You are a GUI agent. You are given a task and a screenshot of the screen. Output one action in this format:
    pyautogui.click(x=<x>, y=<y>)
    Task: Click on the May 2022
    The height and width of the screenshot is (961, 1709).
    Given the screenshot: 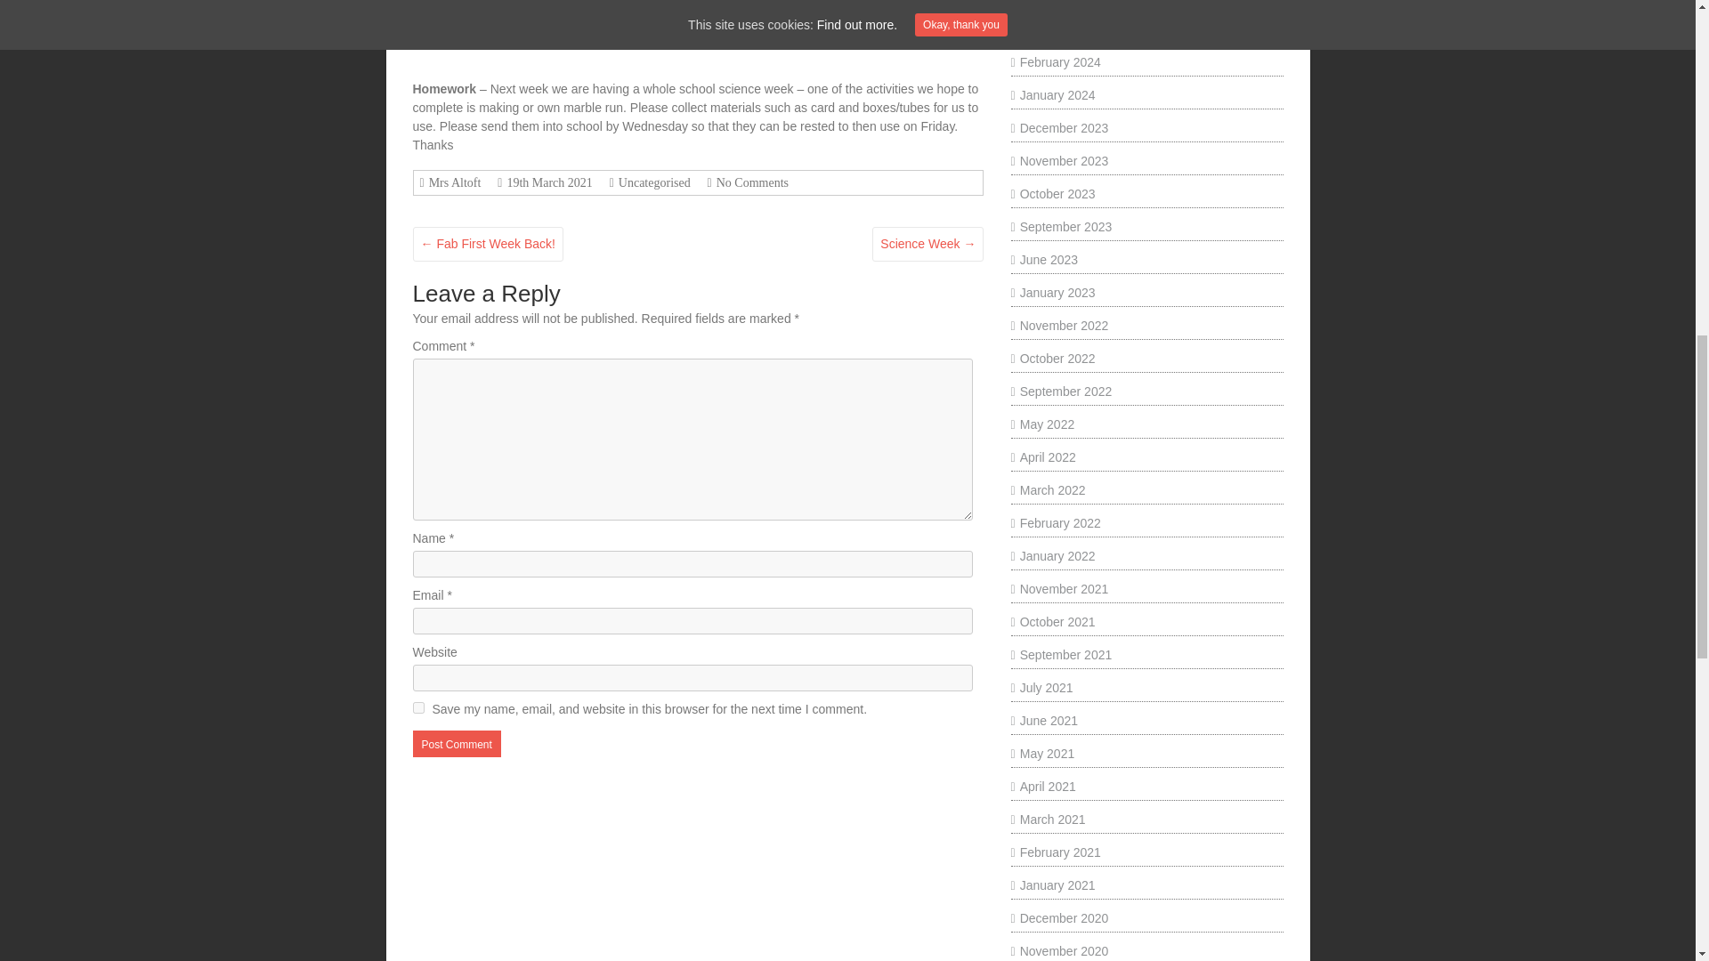 What is the action you would take?
    pyautogui.click(x=1043, y=424)
    